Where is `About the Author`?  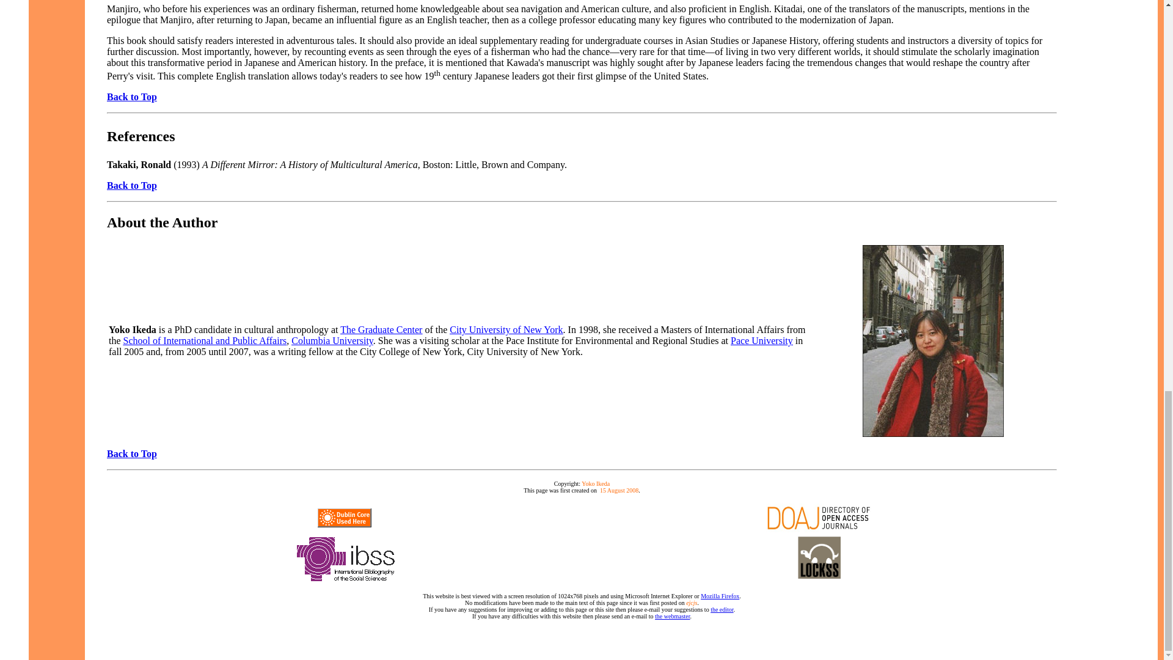 About the Author is located at coordinates (161, 222).